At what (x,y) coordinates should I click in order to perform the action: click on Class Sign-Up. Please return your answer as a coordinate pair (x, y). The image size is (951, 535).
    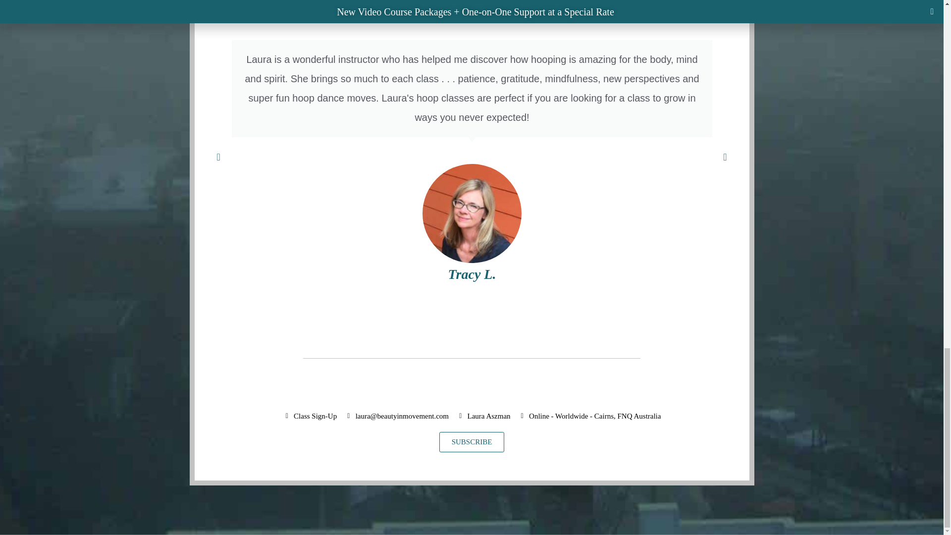
    Looking at the image, I should click on (310, 416).